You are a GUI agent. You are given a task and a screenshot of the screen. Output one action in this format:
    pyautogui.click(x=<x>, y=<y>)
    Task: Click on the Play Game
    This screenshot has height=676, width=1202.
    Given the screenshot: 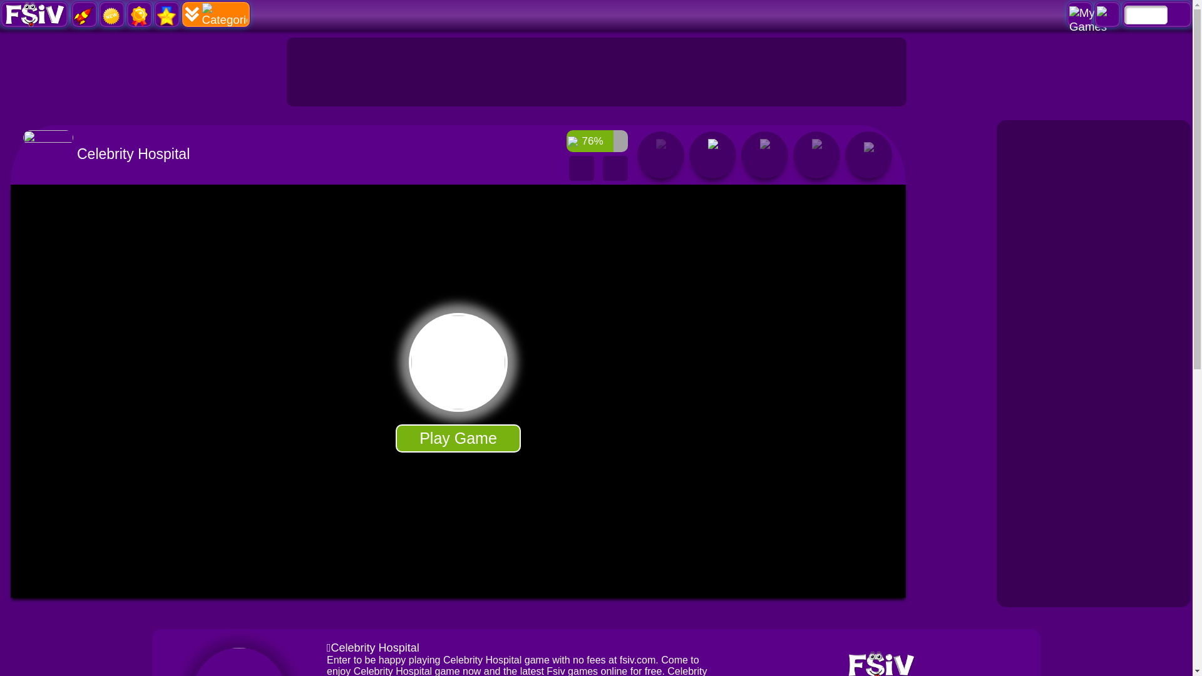 What is the action you would take?
    pyautogui.click(x=458, y=438)
    